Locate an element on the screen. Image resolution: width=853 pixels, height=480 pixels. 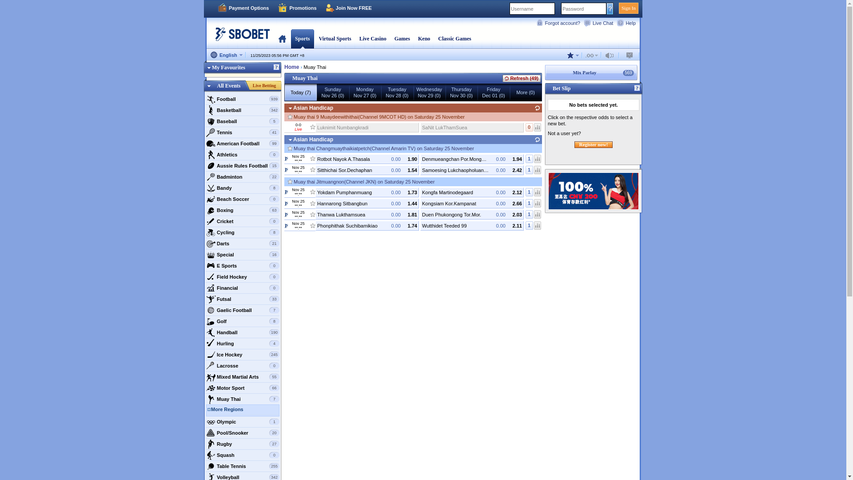
Motor Sport
66 is located at coordinates (243, 388).